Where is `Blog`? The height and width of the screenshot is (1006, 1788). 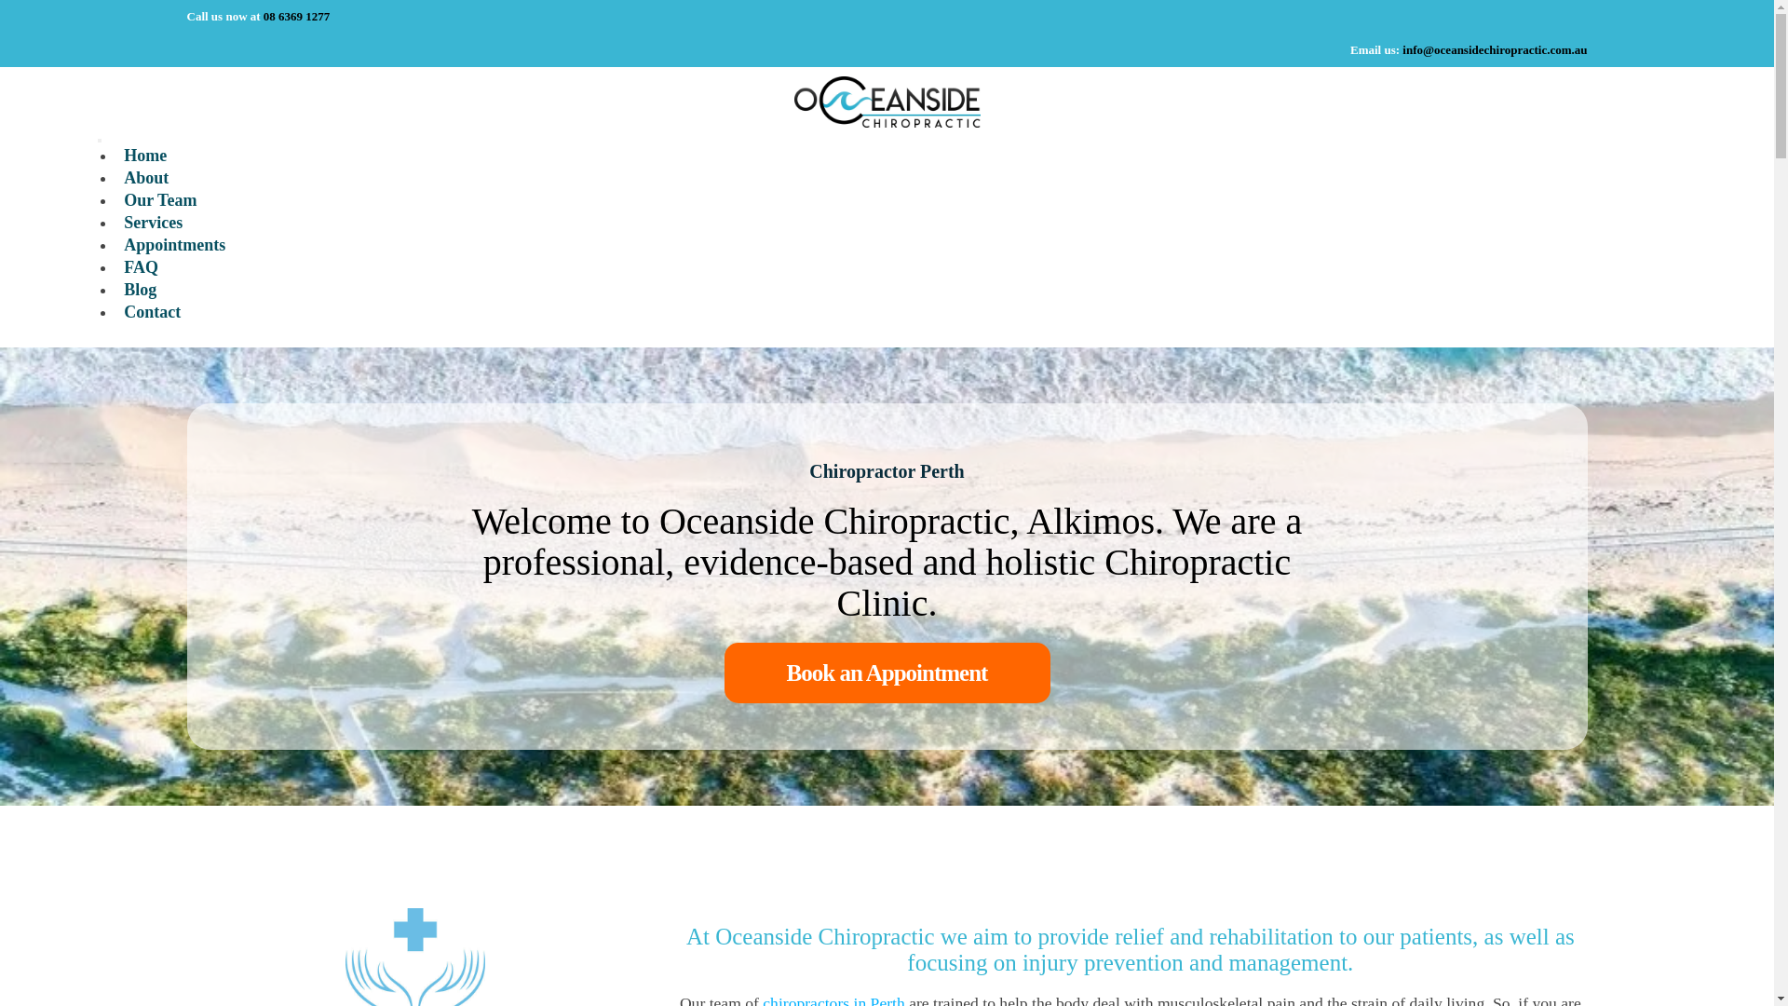
Blog is located at coordinates (140, 290).